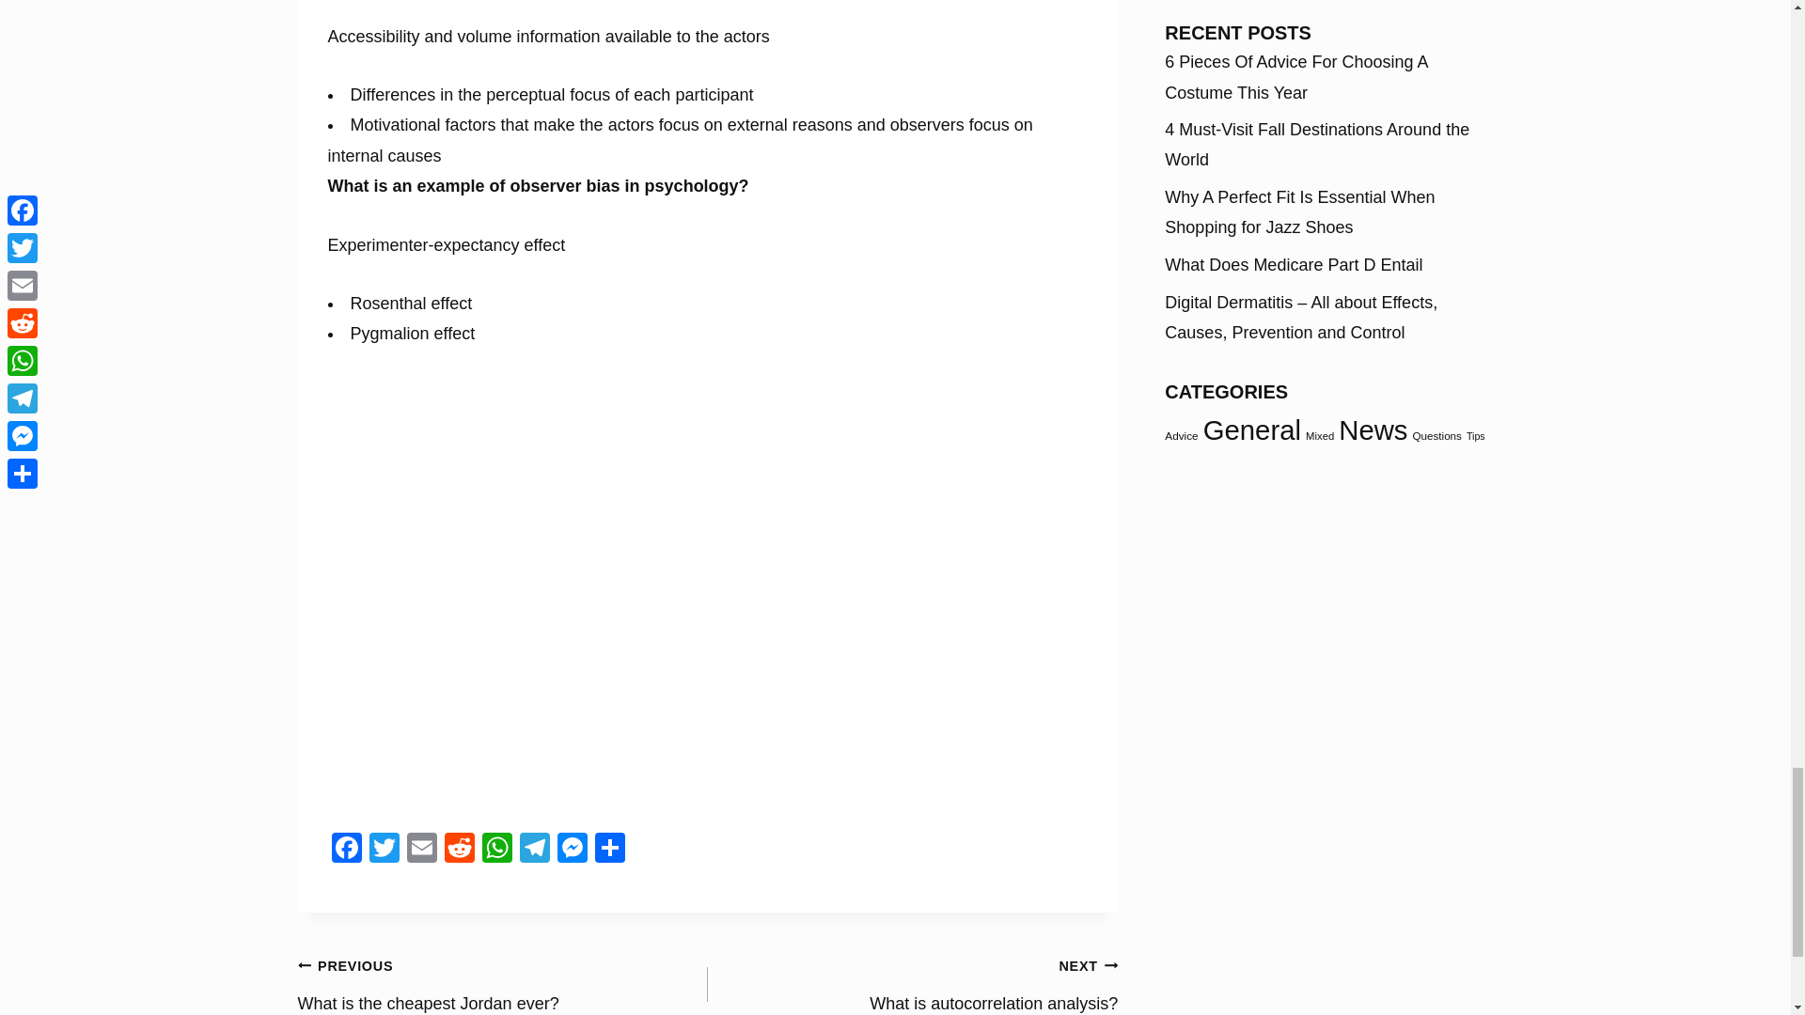 Image resolution: width=1805 pixels, height=1015 pixels. What do you see at coordinates (533, 850) in the screenshot?
I see `Reddit` at bounding box center [533, 850].